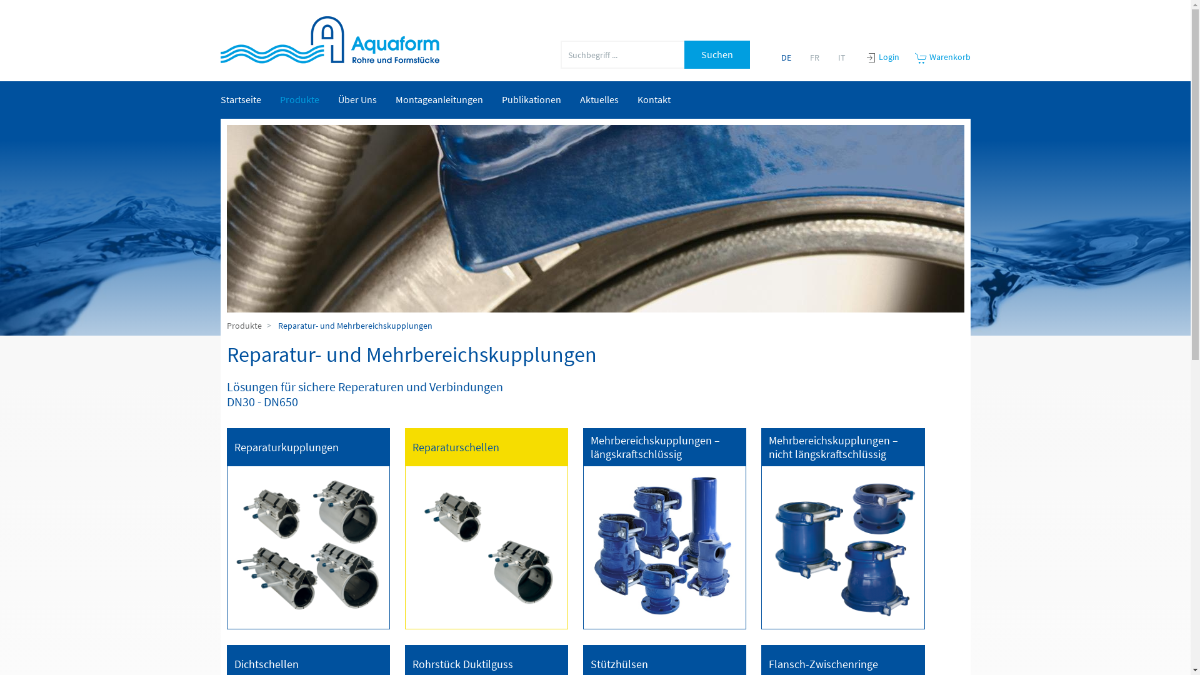 The image size is (1200, 675). What do you see at coordinates (786, 57) in the screenshot?
I see `DE` at bounding box center [786, 57].